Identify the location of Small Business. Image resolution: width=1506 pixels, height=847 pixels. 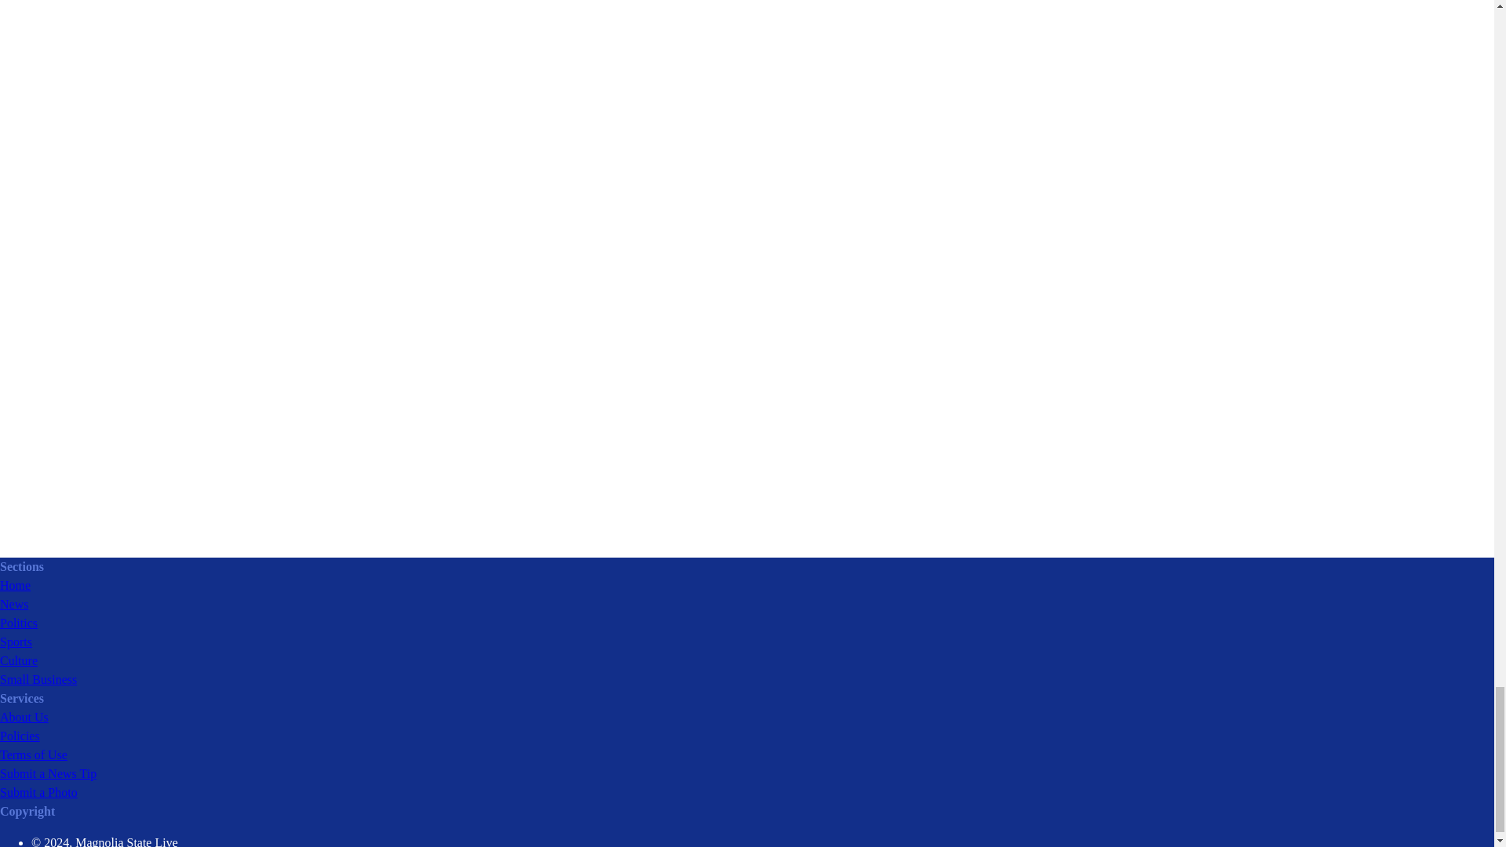
(38, 679).